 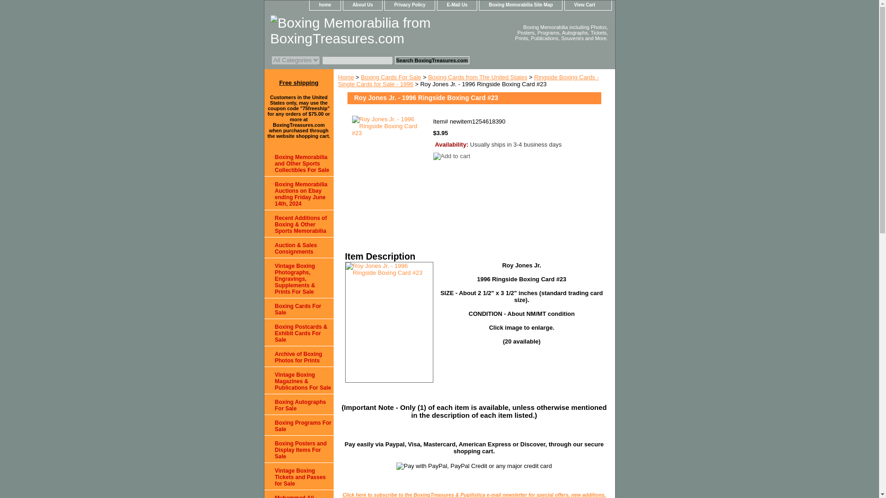 What do you see at coordinates (298, 404) in the screenshot?
I see `Boxing Autographs For Sale` at bounding box center [298, 404].